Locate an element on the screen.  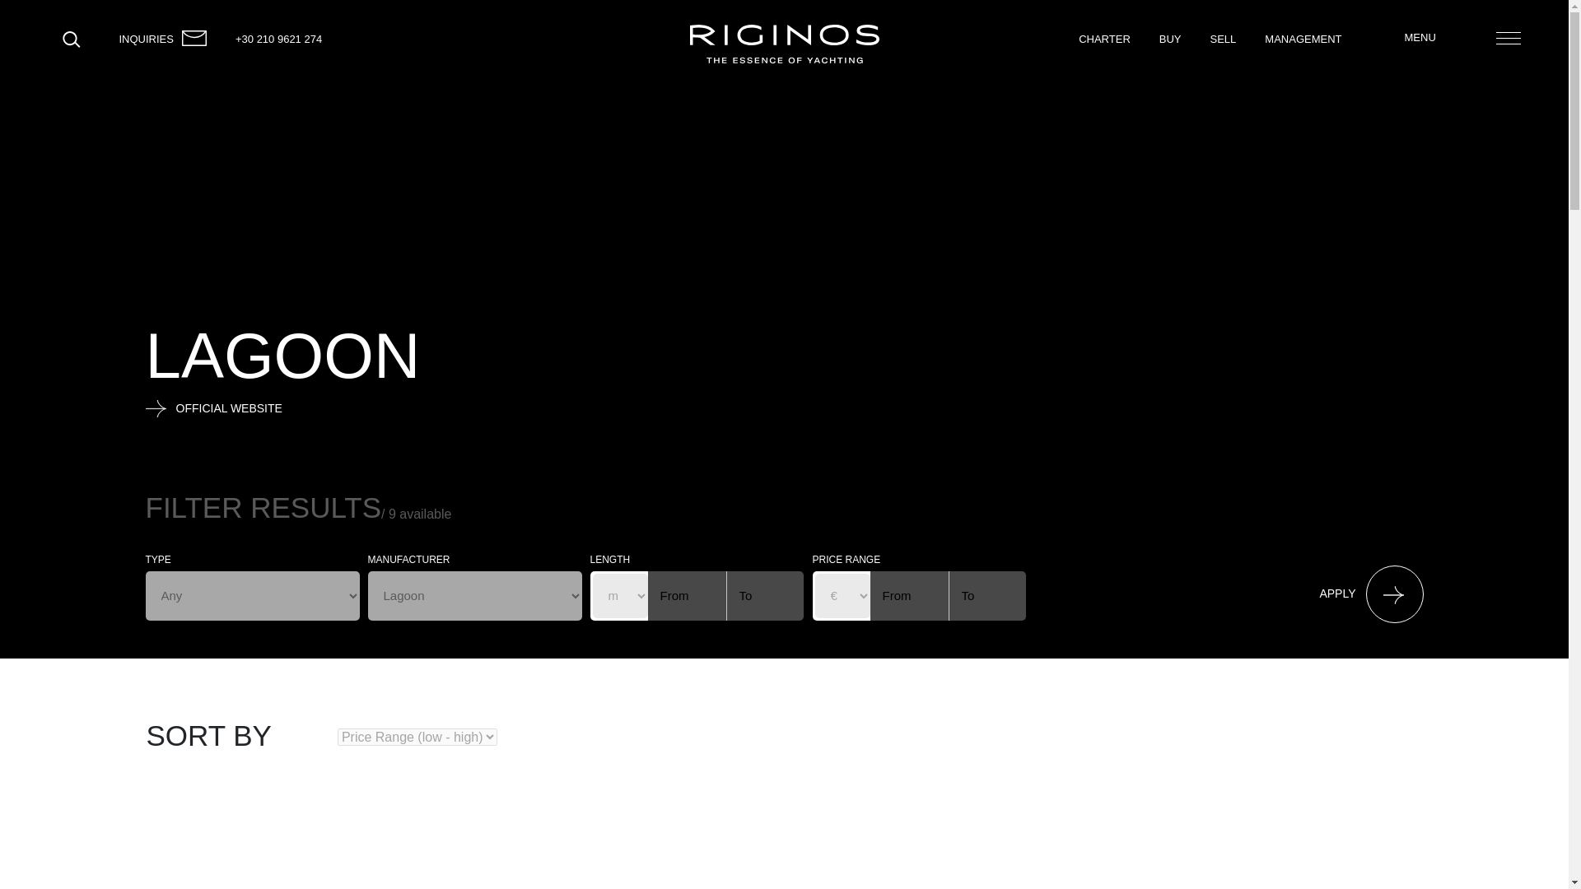
Apply is located at coordinates (1356, 593).